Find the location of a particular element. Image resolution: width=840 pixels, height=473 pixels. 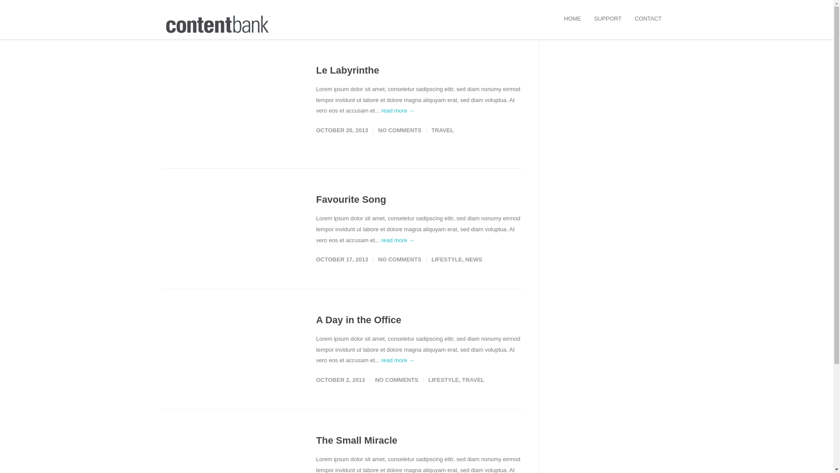

TRAVEL is located at coordinates (473, 380).